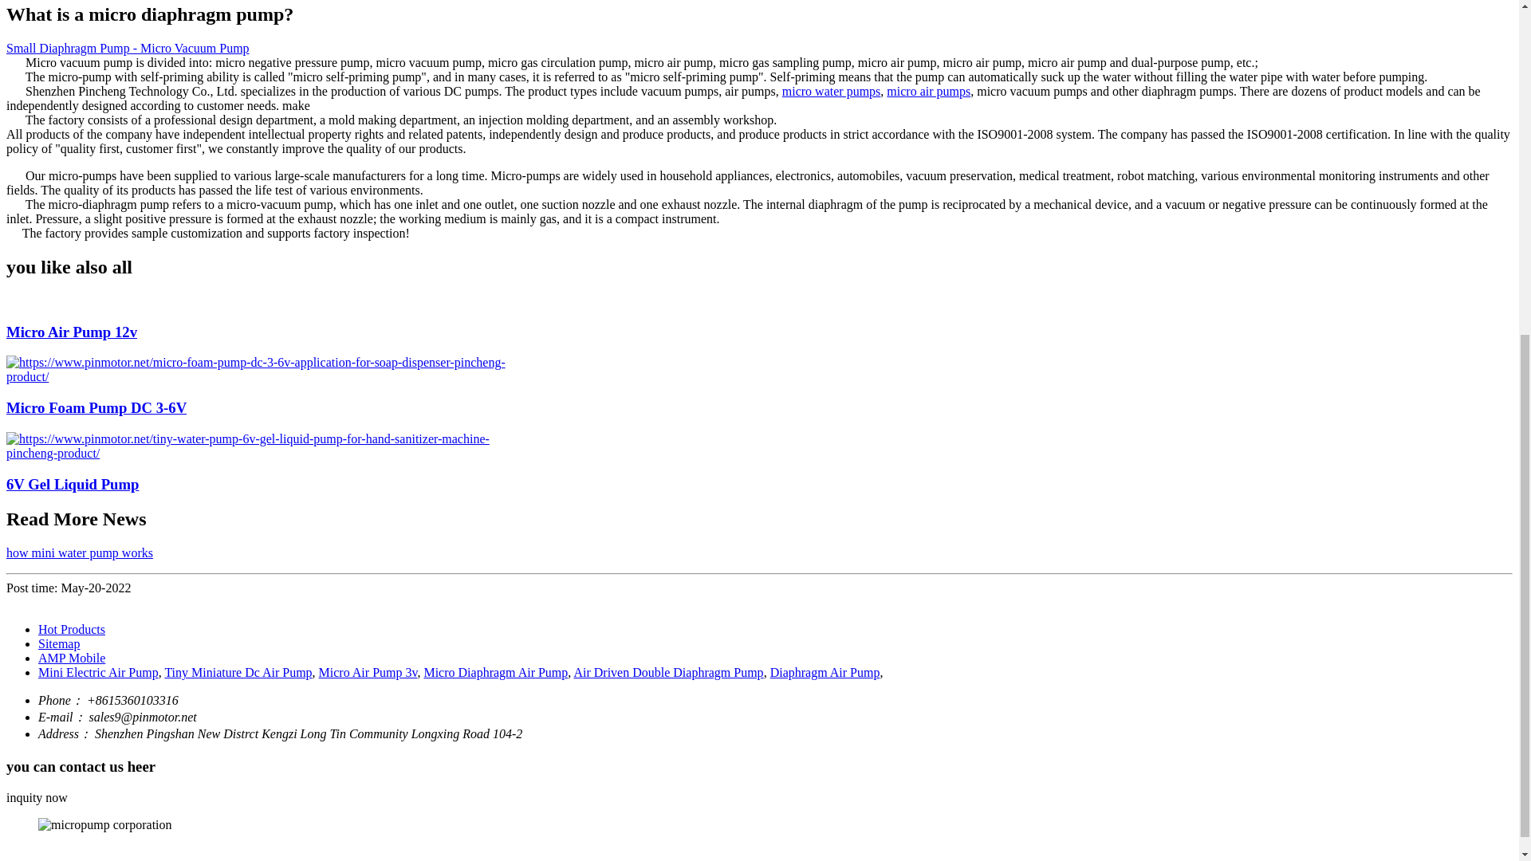 The width and height of the screenshot is (1531, 861). Describe the element at coordinates (128, 48) in the screenshot. I see `Small Diaphragm Pump - Micro Vacuum Pump` at that location.